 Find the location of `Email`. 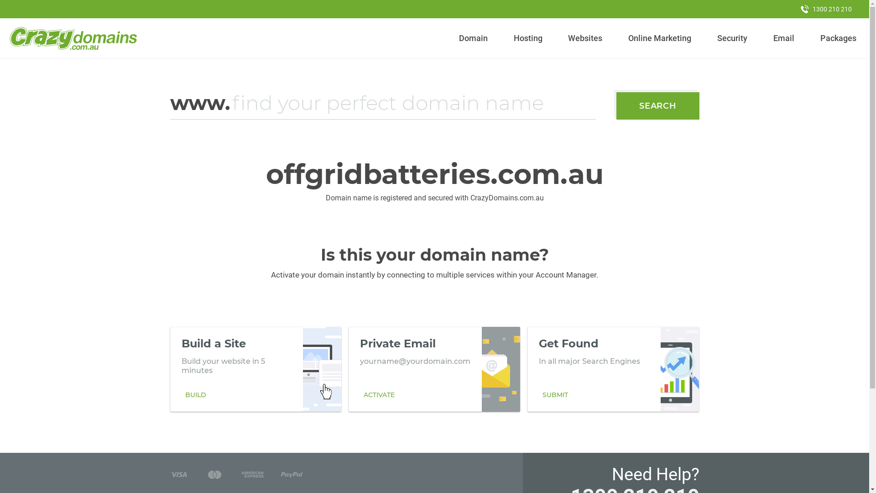

Email is located at coordinates (784, 38).